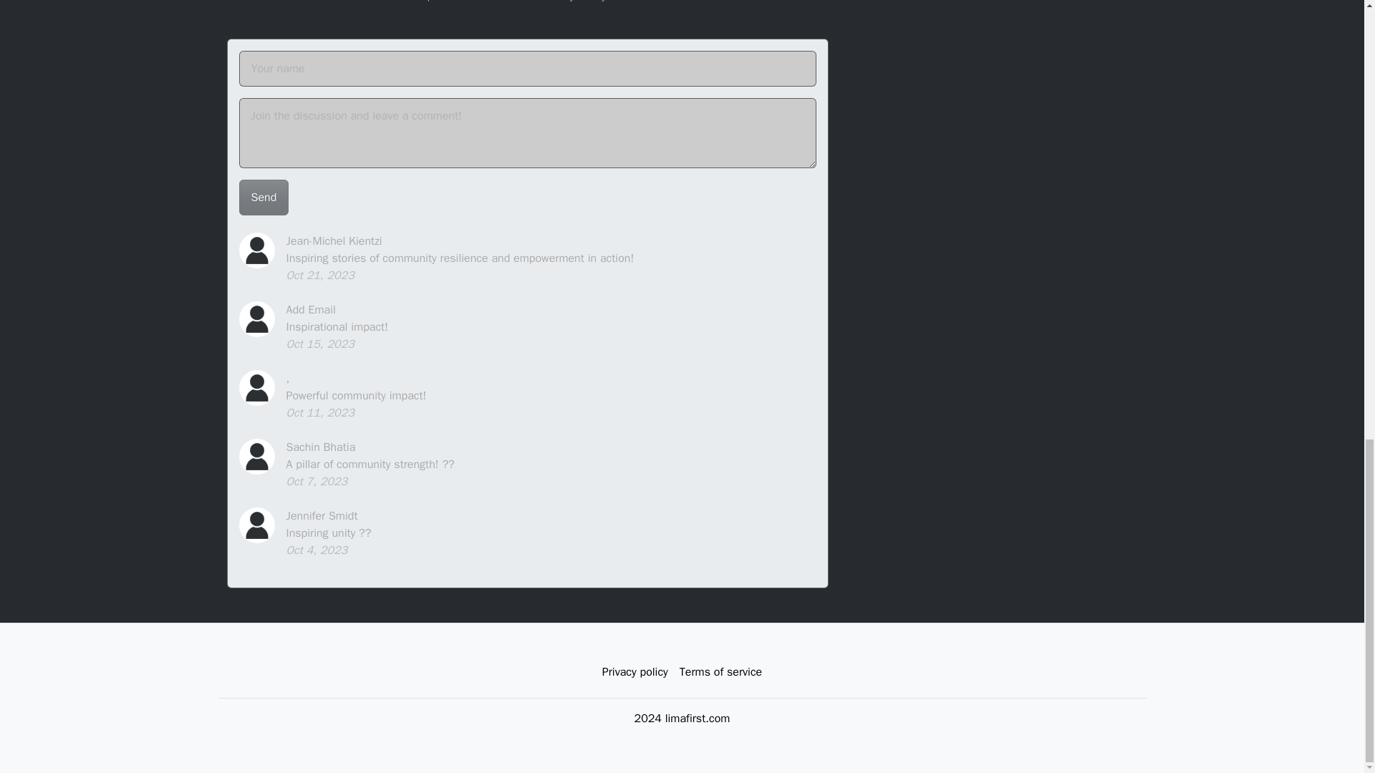  What do you see at coordinates (720, 672) in the screenshot?
I see `Terms of service` at bounding box center [720, 672].